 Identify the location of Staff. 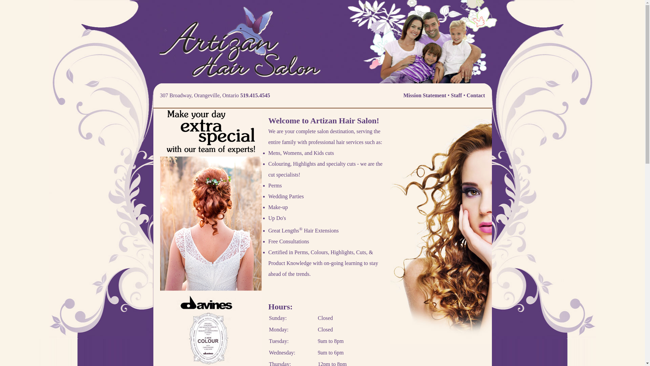
(456, 96).